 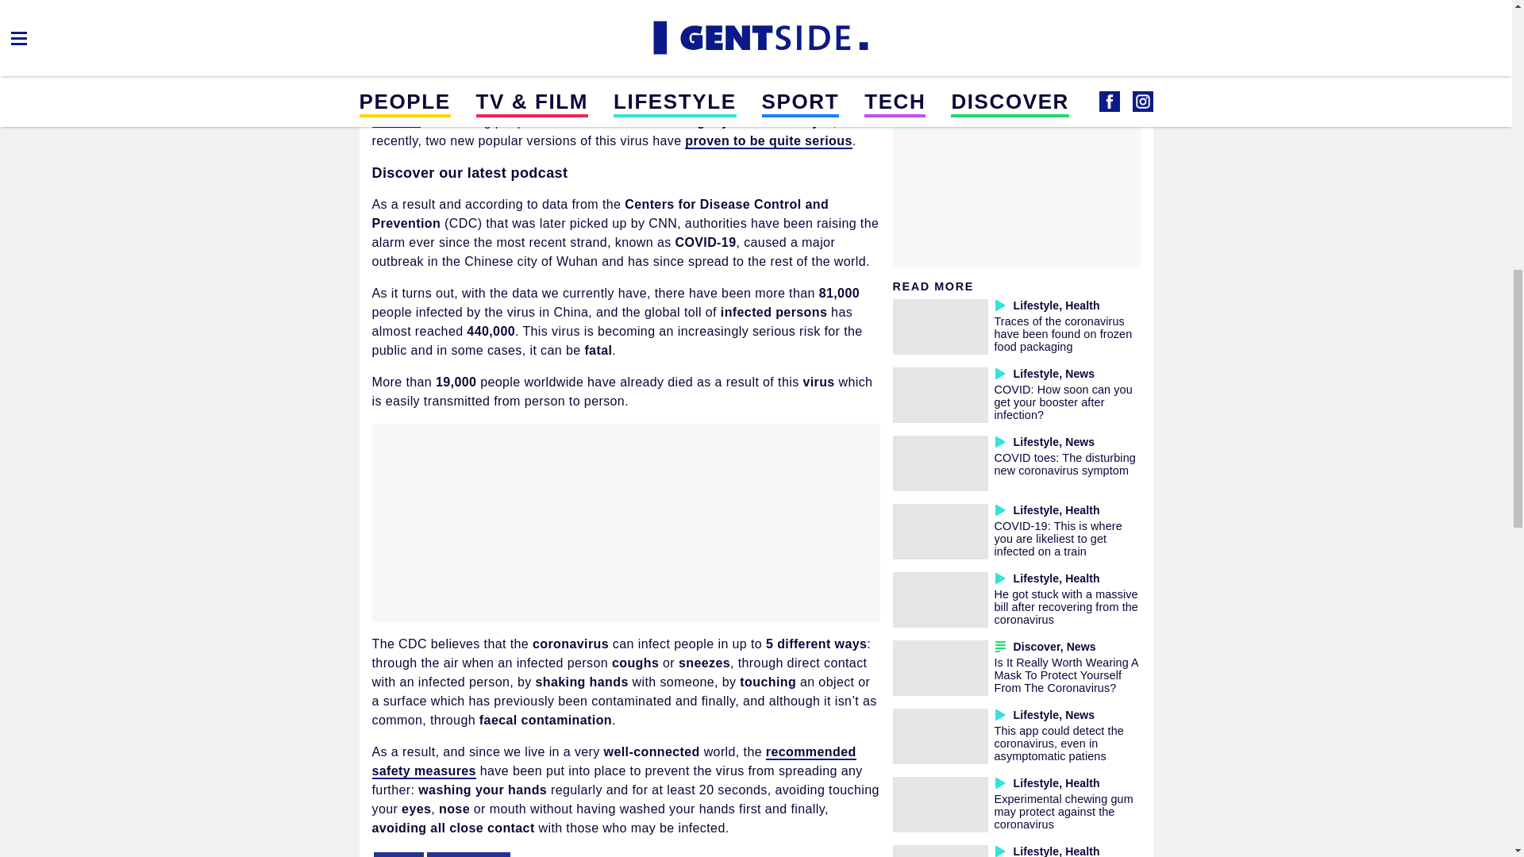 I want to click on Share on Mail, so click(x=435, y=49).